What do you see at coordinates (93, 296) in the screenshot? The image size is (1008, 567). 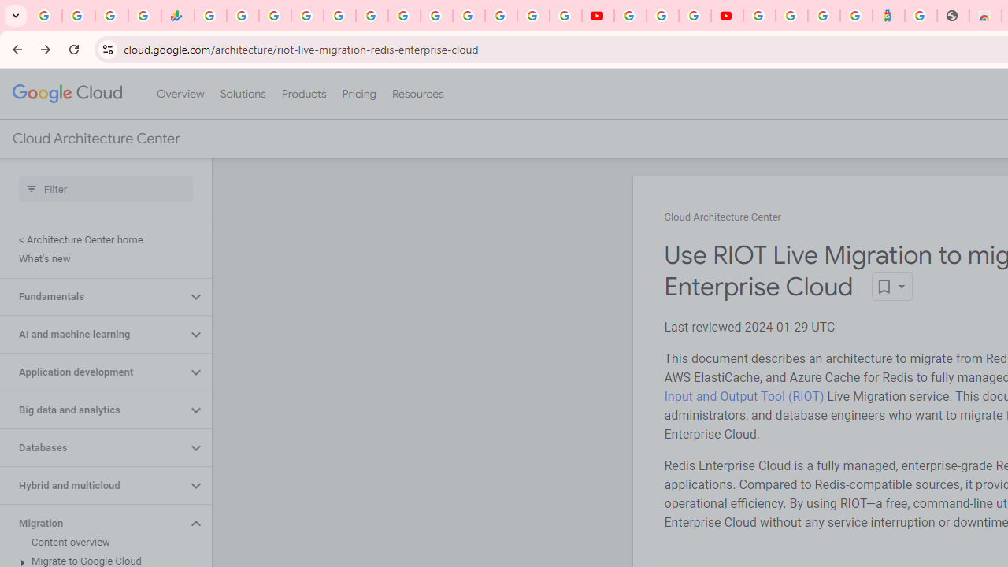 I see `Fundamentals` at bounding box center [93, 296].